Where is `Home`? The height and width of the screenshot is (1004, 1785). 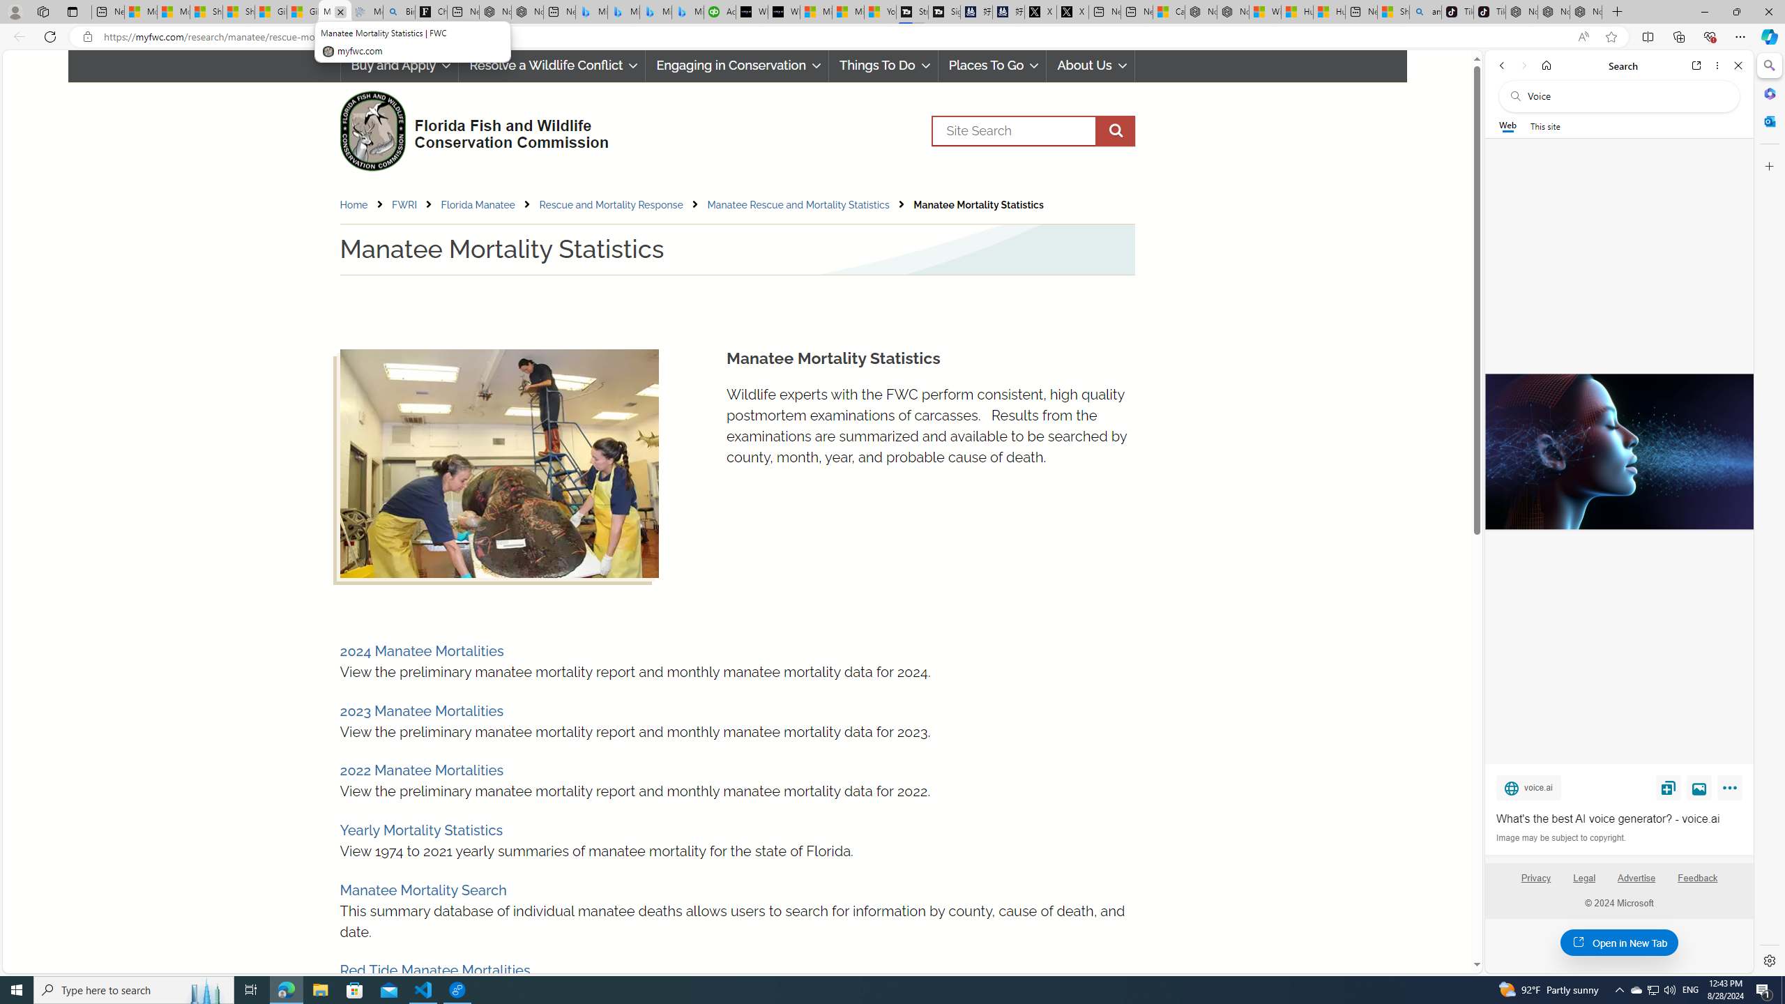 Home is located at coordinates (353, 205).